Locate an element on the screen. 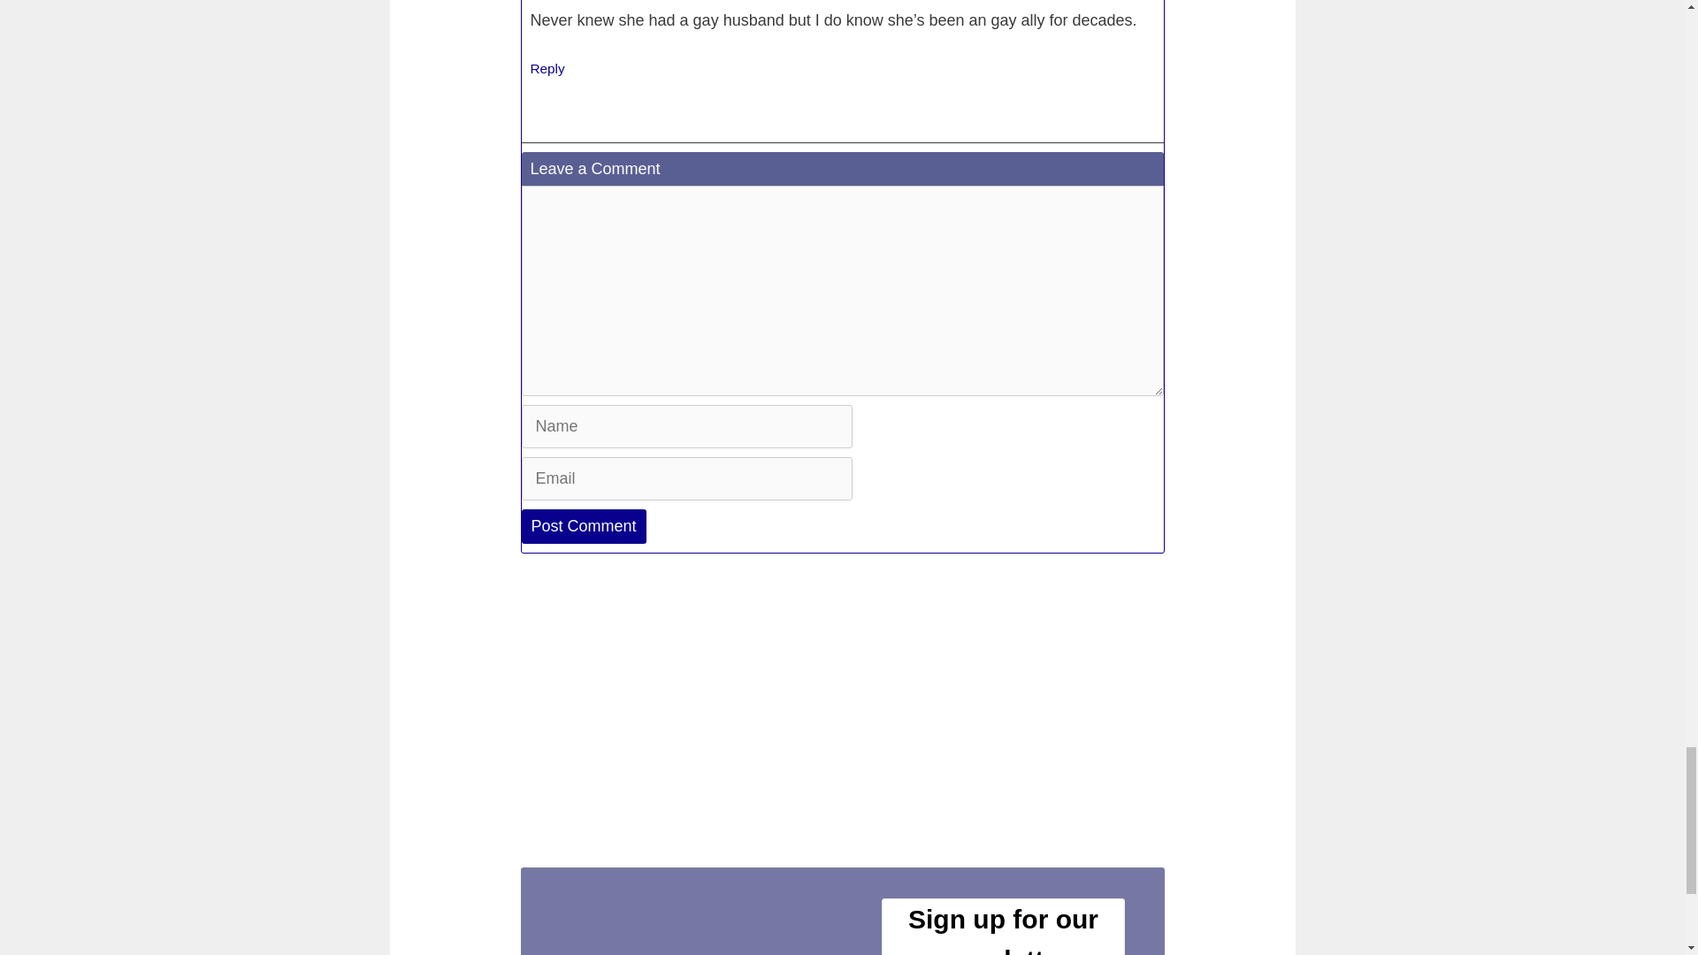  Post Comment is located at coordinates (584, 525).